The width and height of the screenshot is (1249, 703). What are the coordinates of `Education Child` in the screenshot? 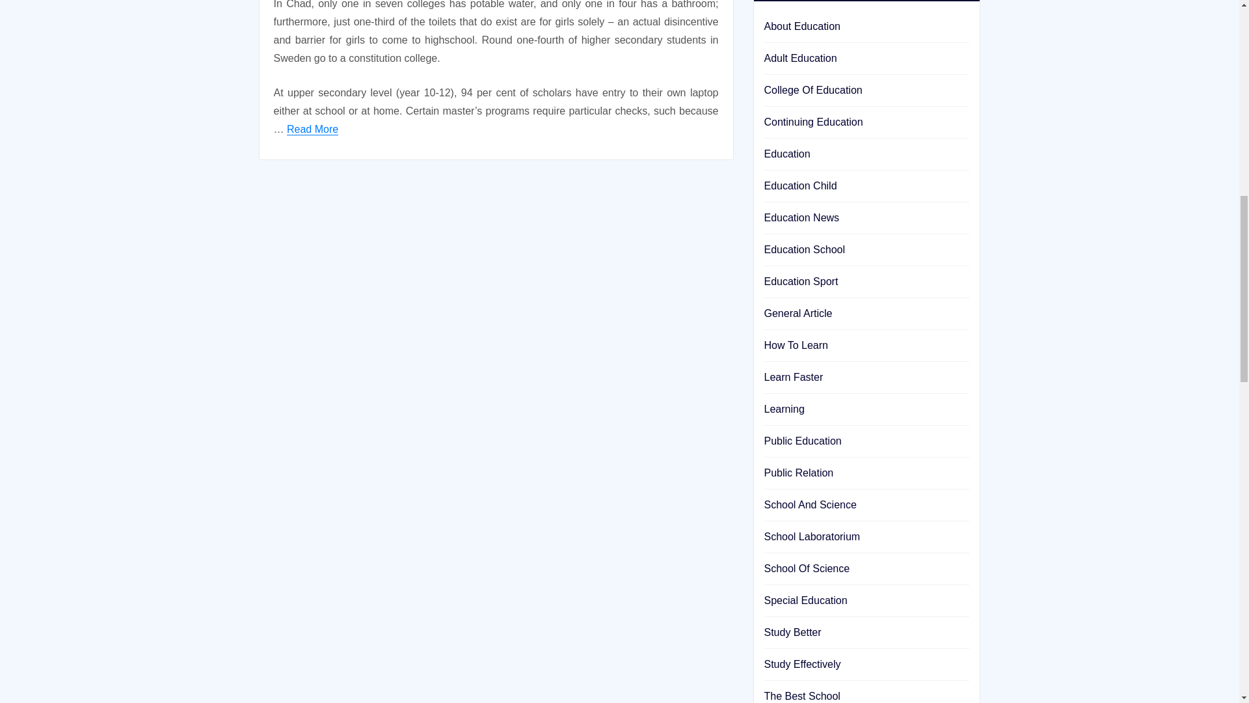 It's located at (800, 185).